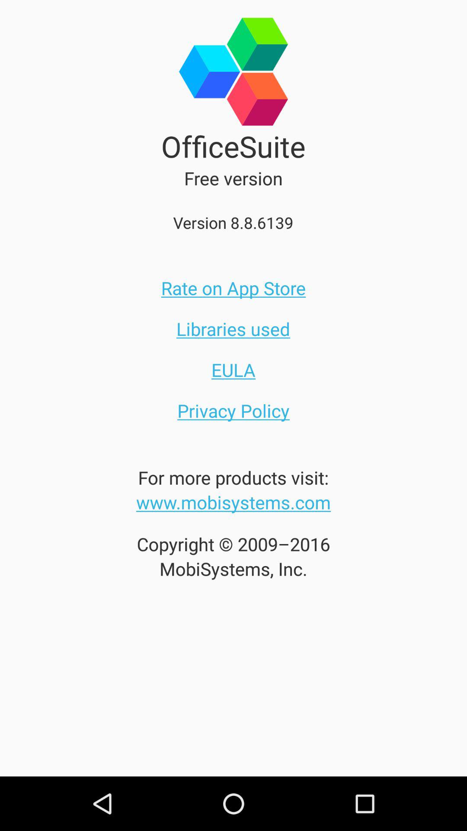 This screenshot has height=831, width=467. Describe the element at coordinates (233, 410) in the screenshot. I see `tap icon below the eula` at that location.